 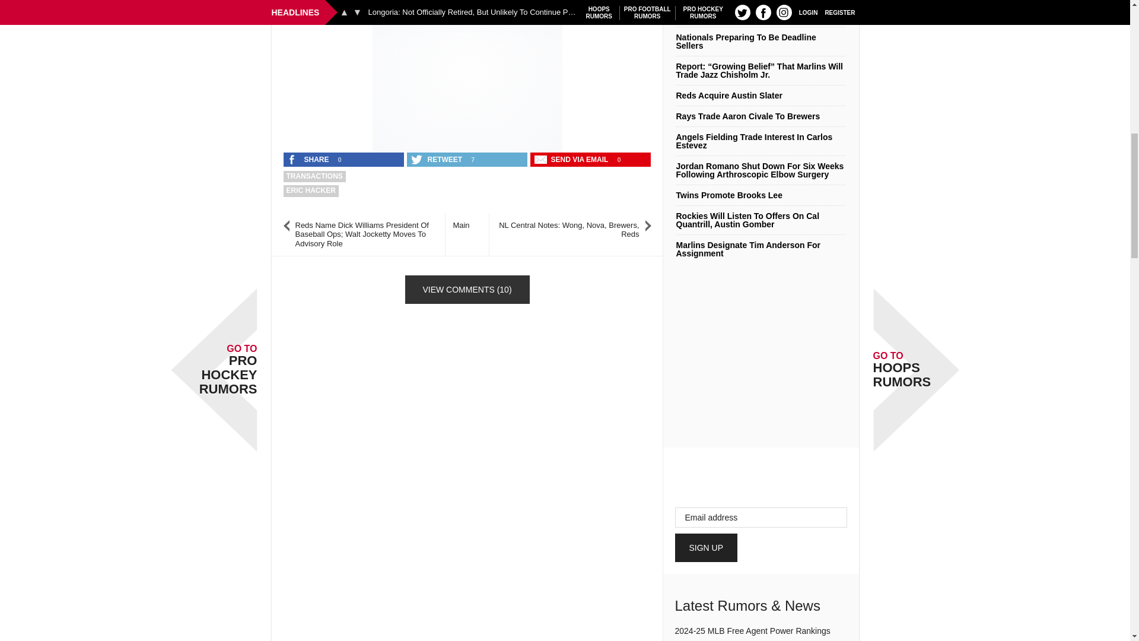 What do you see at coordinates (707, 547) in the screenshot?
I see `Sign Up` at bounding box center [707, 547].